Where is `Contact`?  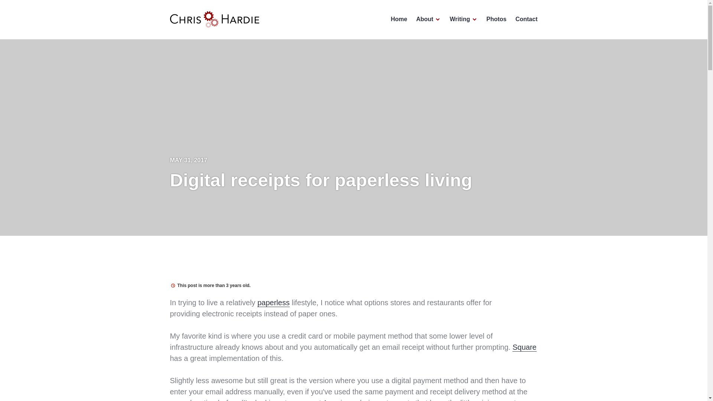
Contact is located at coordinates (527, 19).